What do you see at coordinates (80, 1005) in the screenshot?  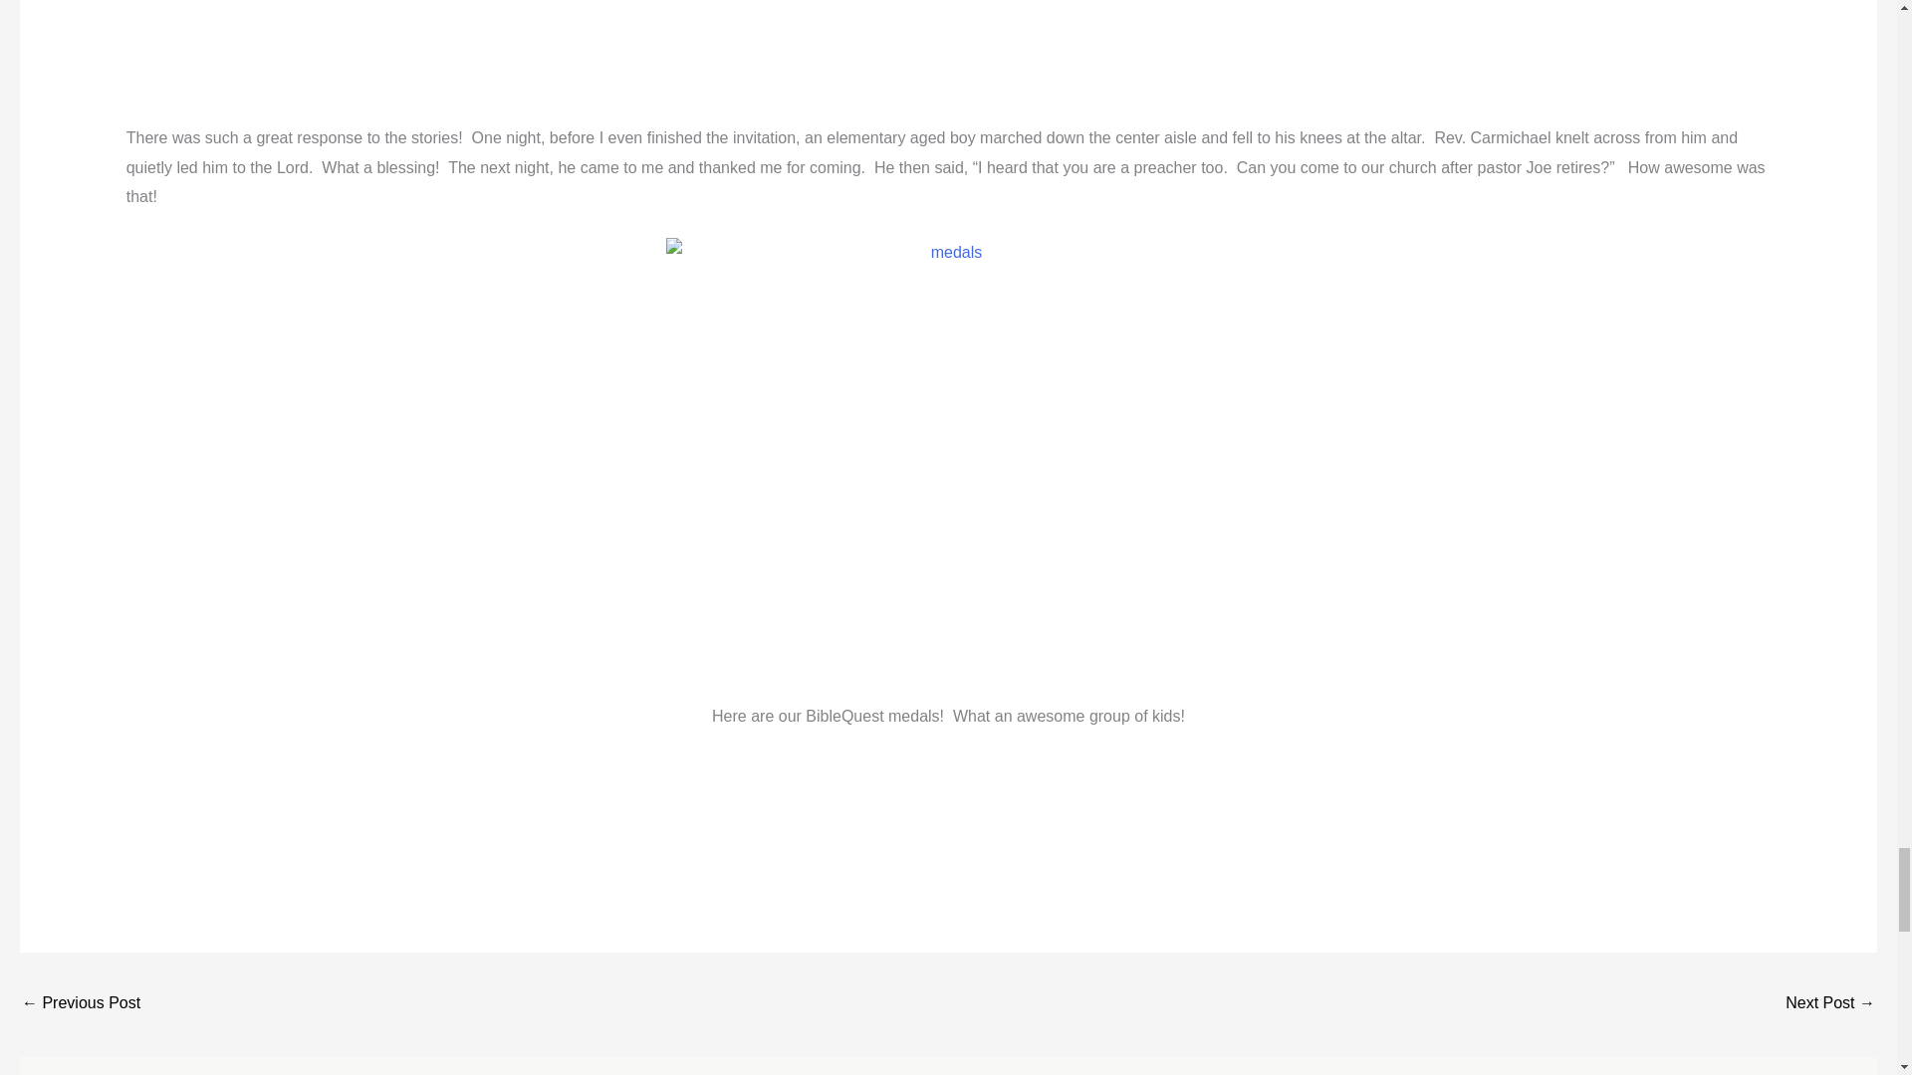 I see `March 2014` at bounding box center [80, 1005].